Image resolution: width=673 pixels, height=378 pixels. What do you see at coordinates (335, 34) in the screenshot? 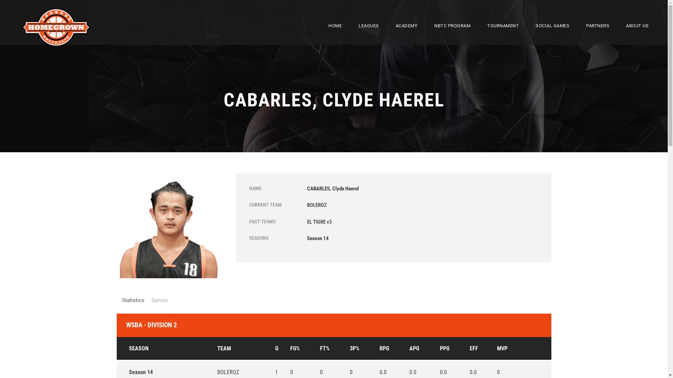
I see `HOME` at bounding box center [335, 34].